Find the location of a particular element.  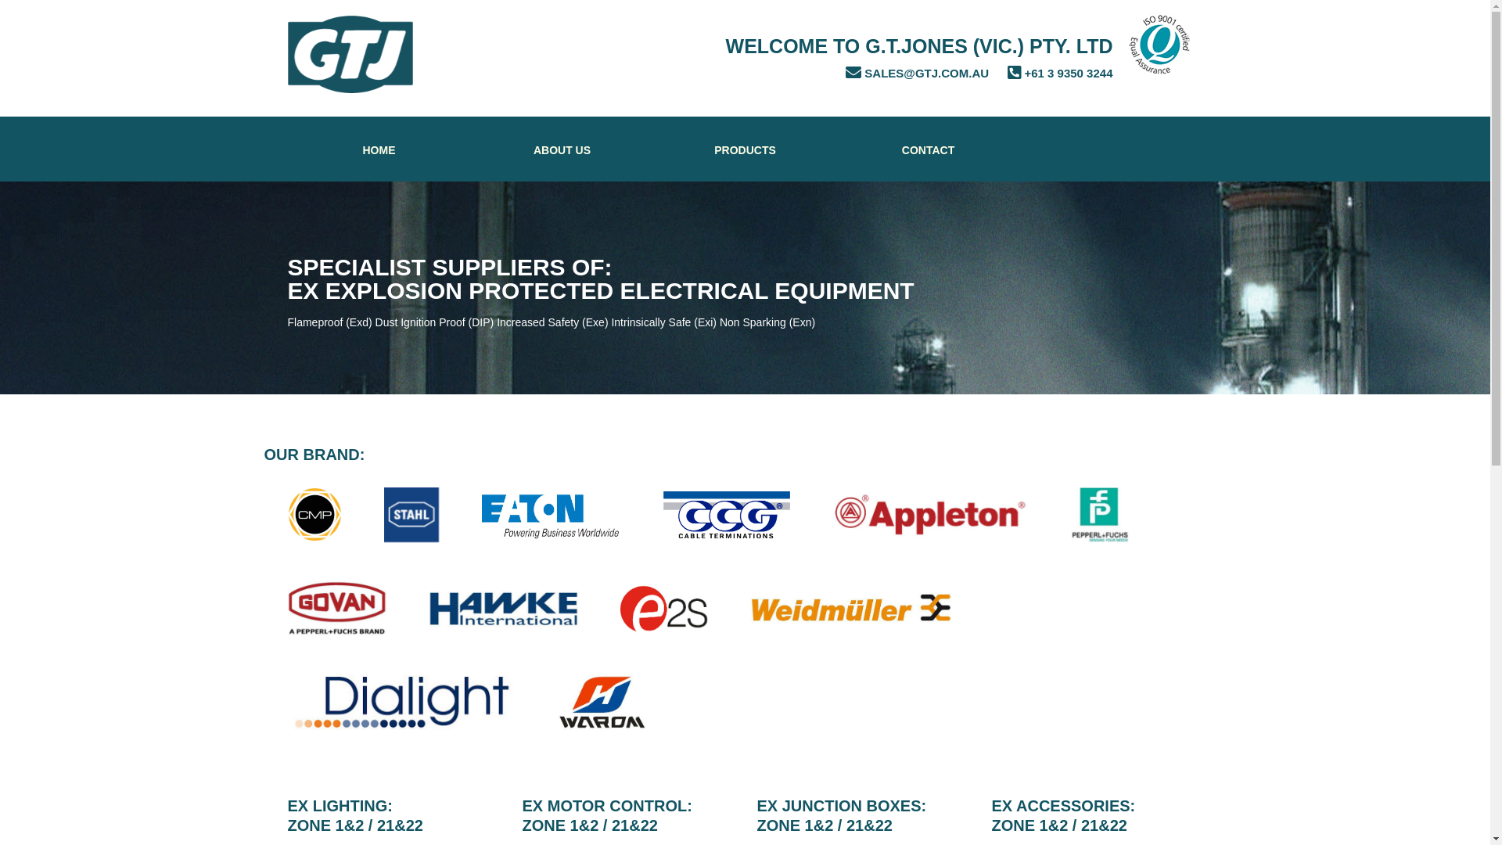

PRODUCTS is located at coordinates (746, 149).